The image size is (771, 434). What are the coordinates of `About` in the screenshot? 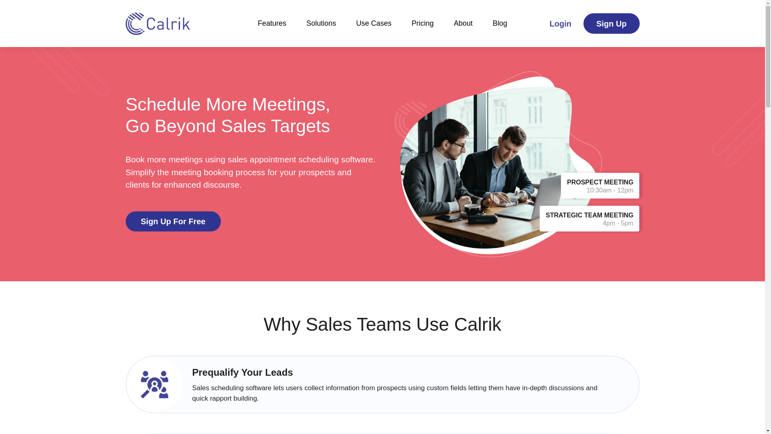 It's located at (272, 30).